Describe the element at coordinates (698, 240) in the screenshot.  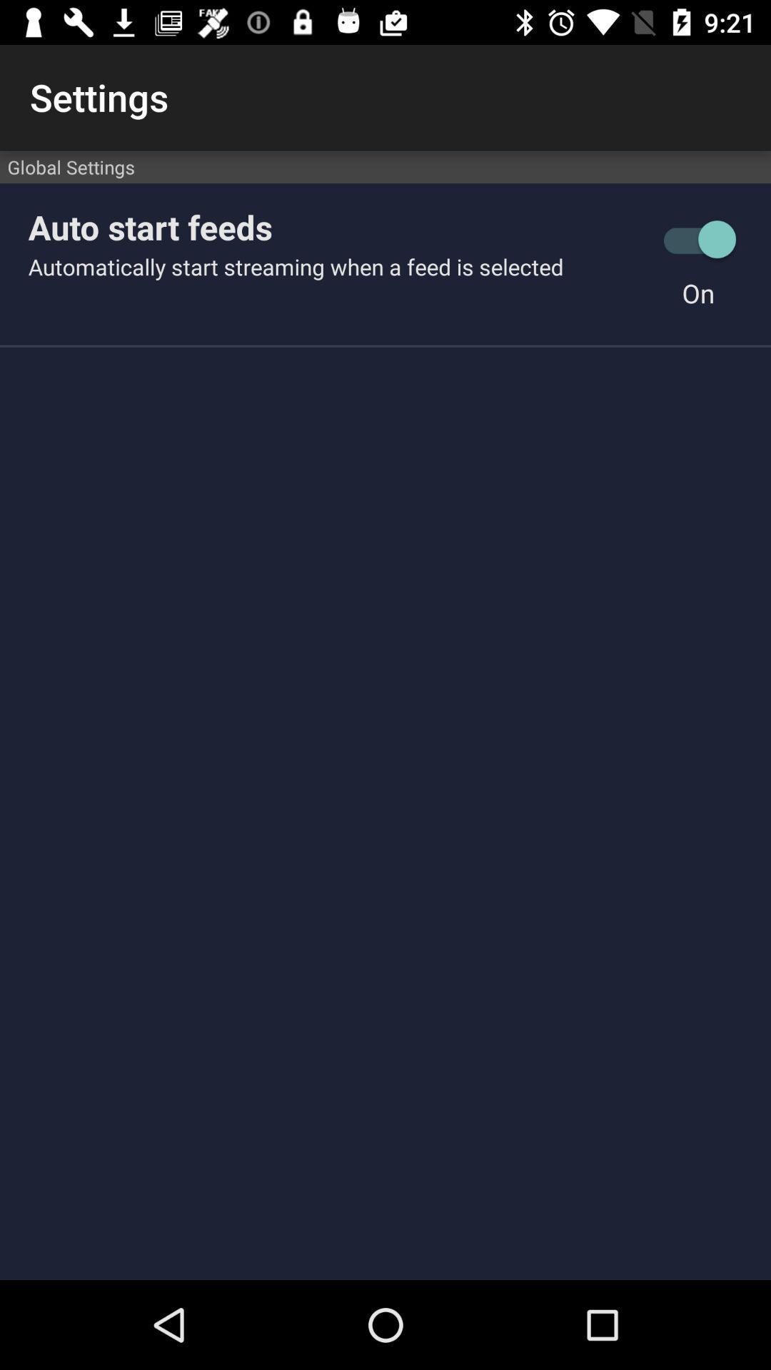
I see `tap app below the global settings item` at that location.